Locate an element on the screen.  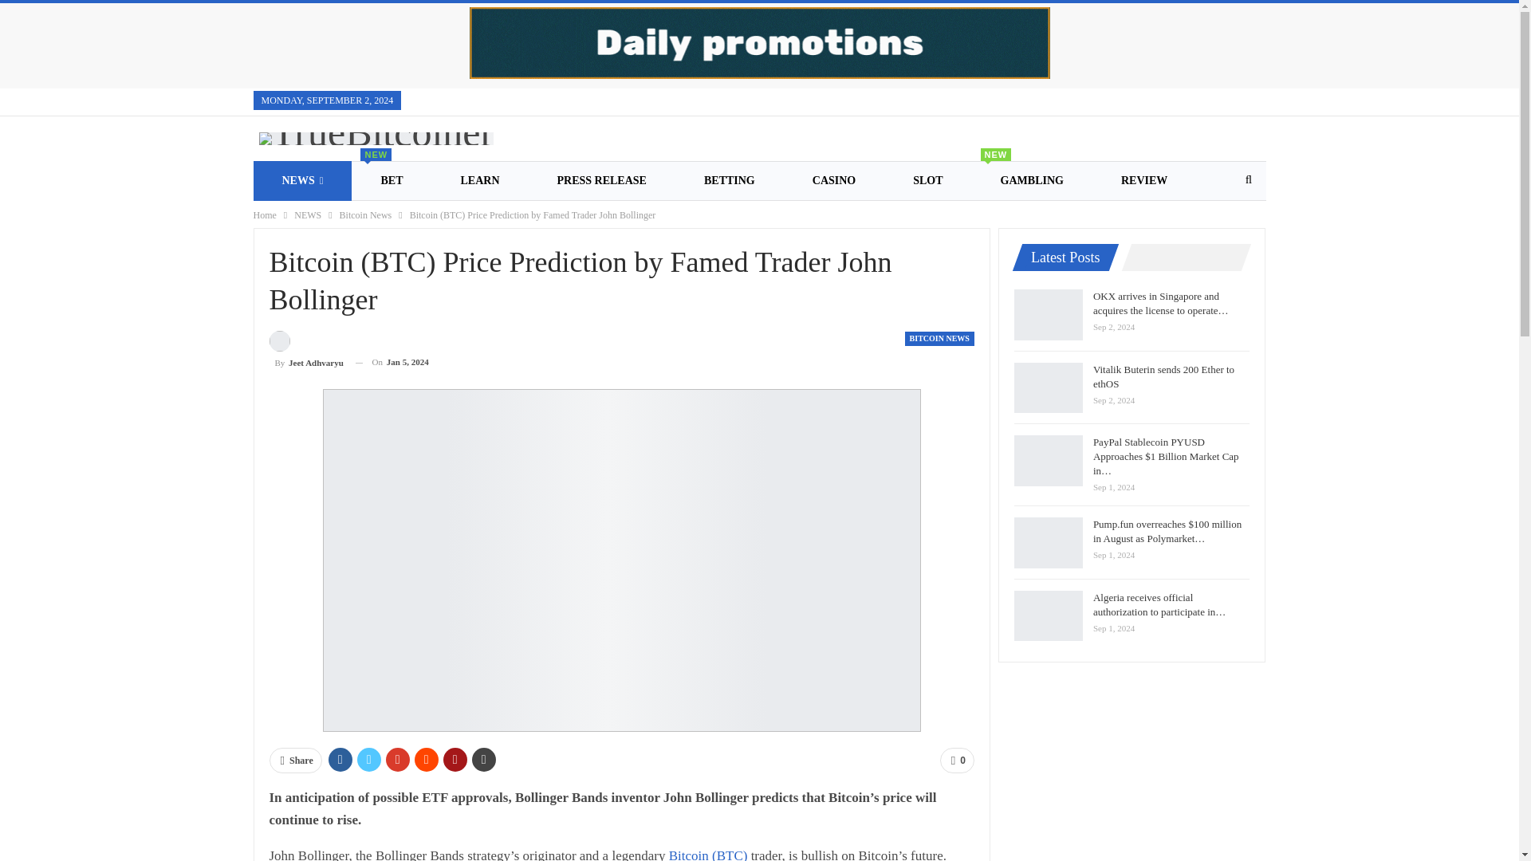
BETTING is located at coordinates (729, 180).